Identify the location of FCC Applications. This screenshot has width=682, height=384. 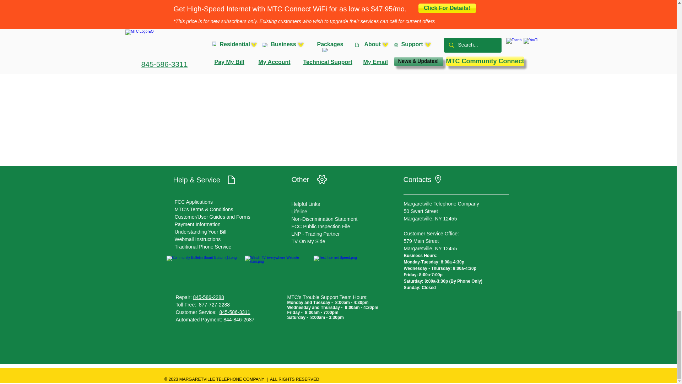
(194, 202).